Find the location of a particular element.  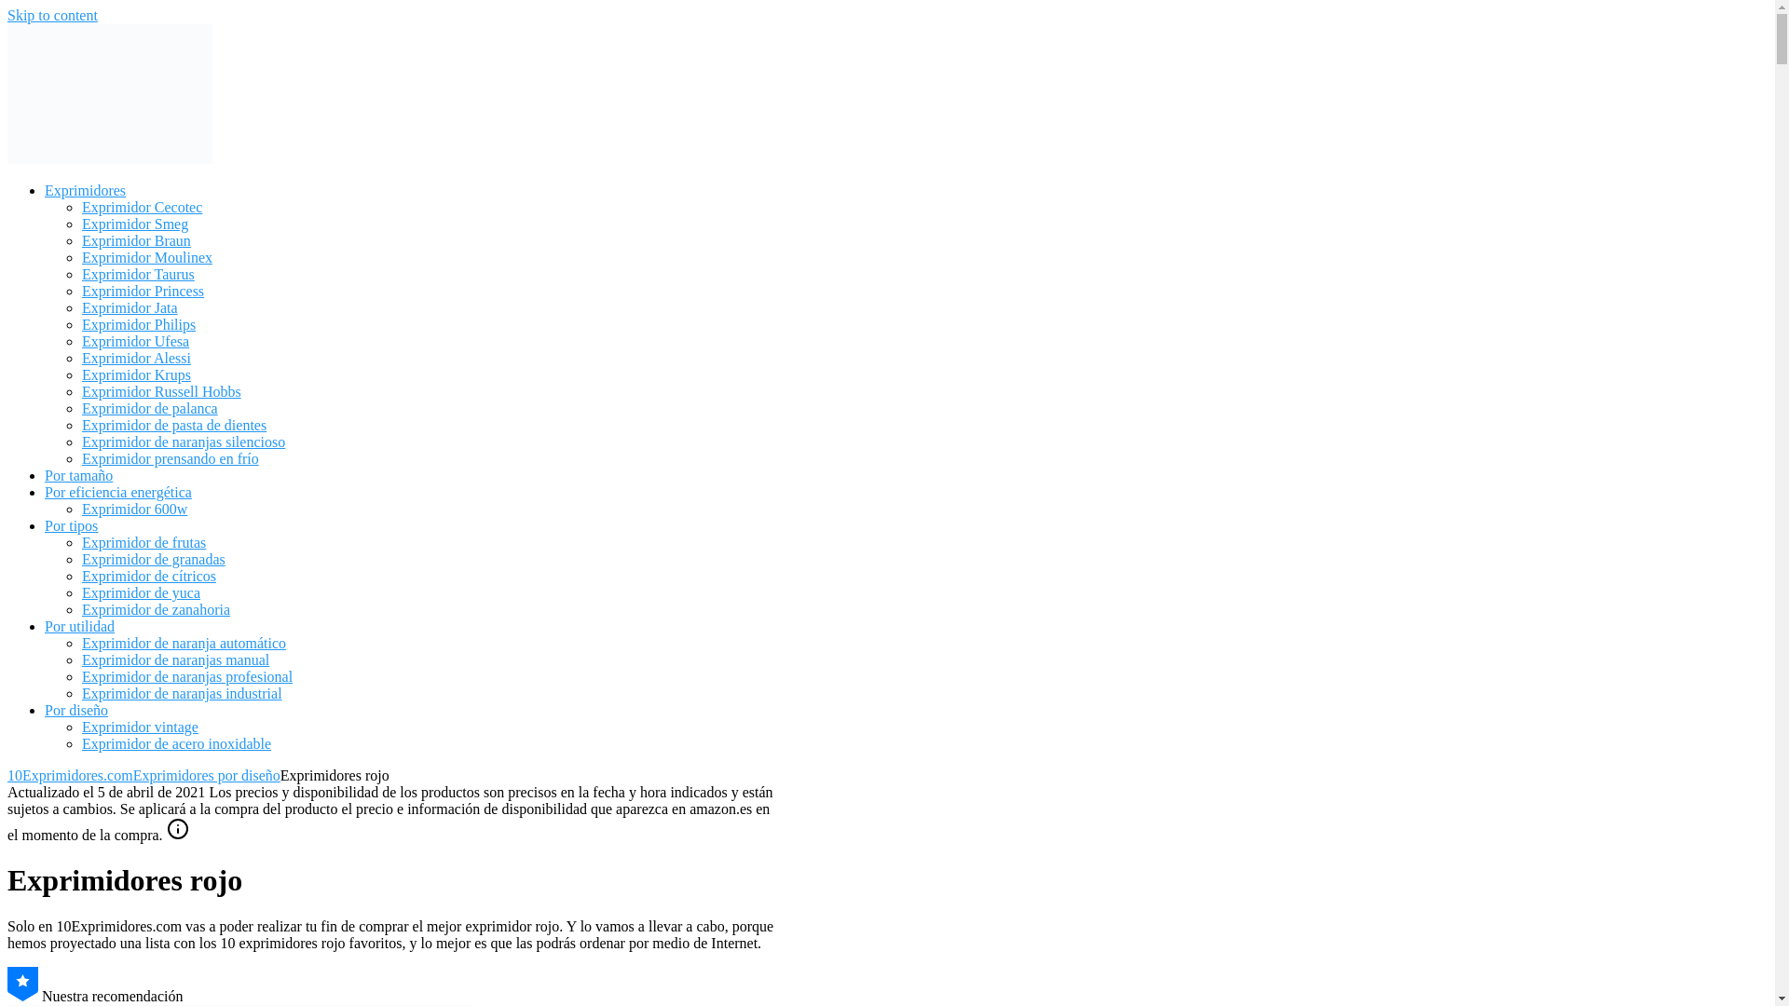

Exprimidor Taurus is located at coordinates (138, 274).